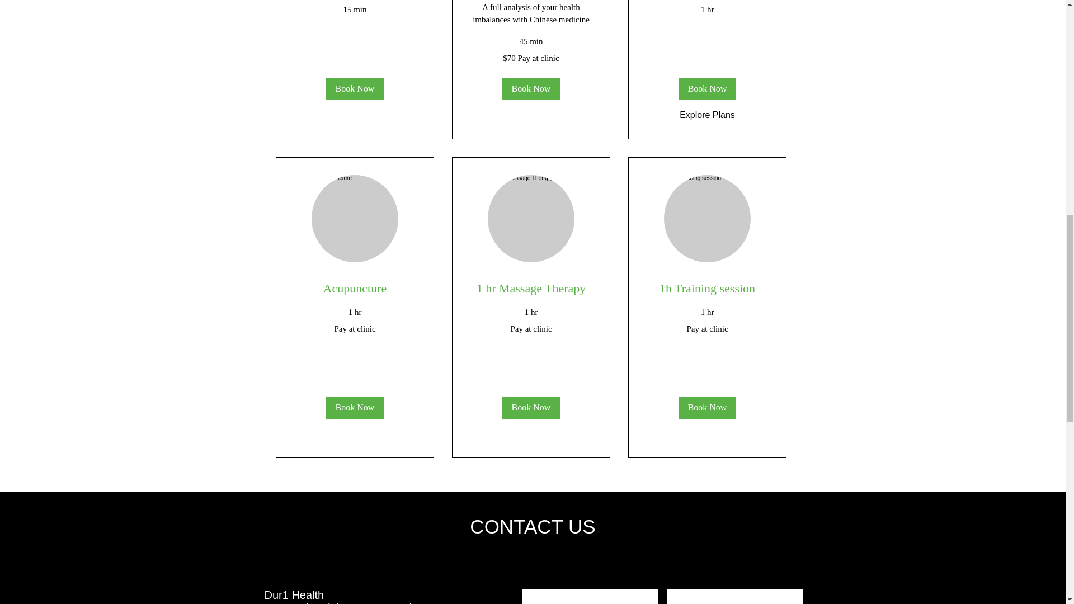 This screenshot has width=1074, height=604. Describe the element at coordinates (530, 407) in the screenshot. I see `Book Now` at that location.